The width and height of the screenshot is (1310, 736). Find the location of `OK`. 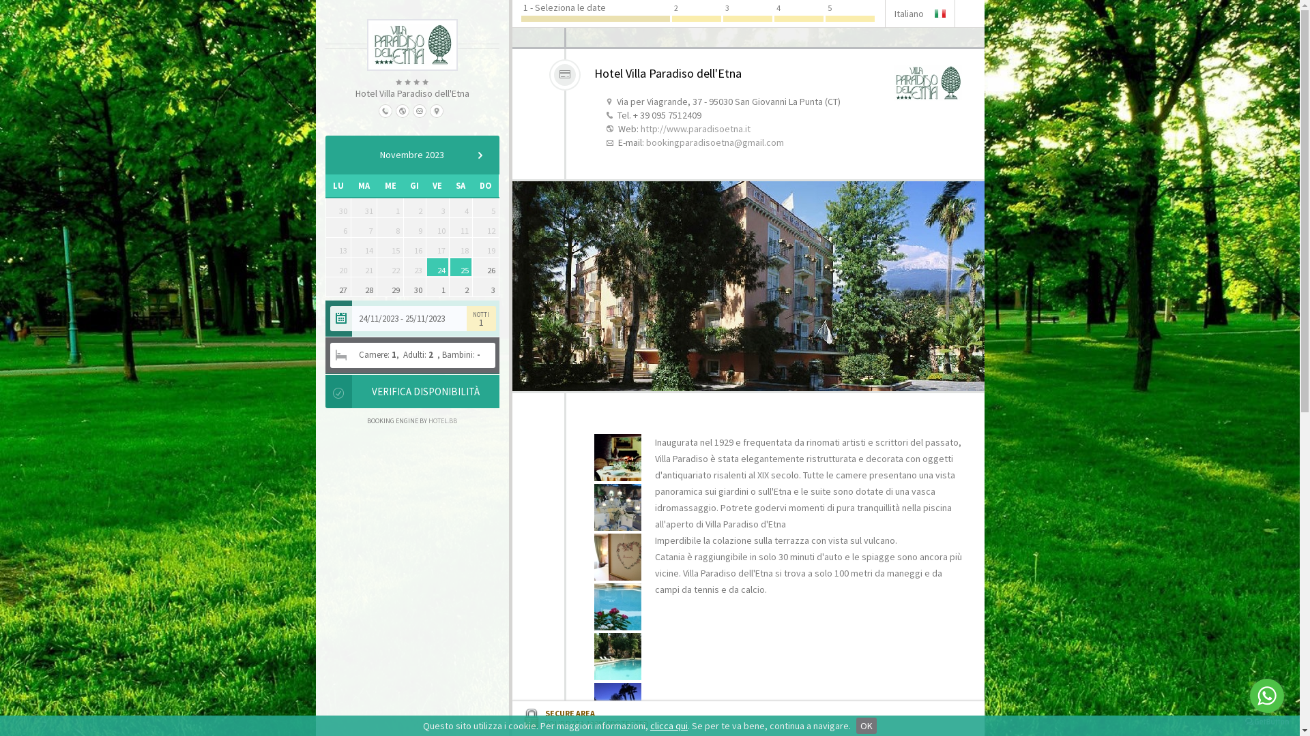

OK is located at coordinates (867, 726).